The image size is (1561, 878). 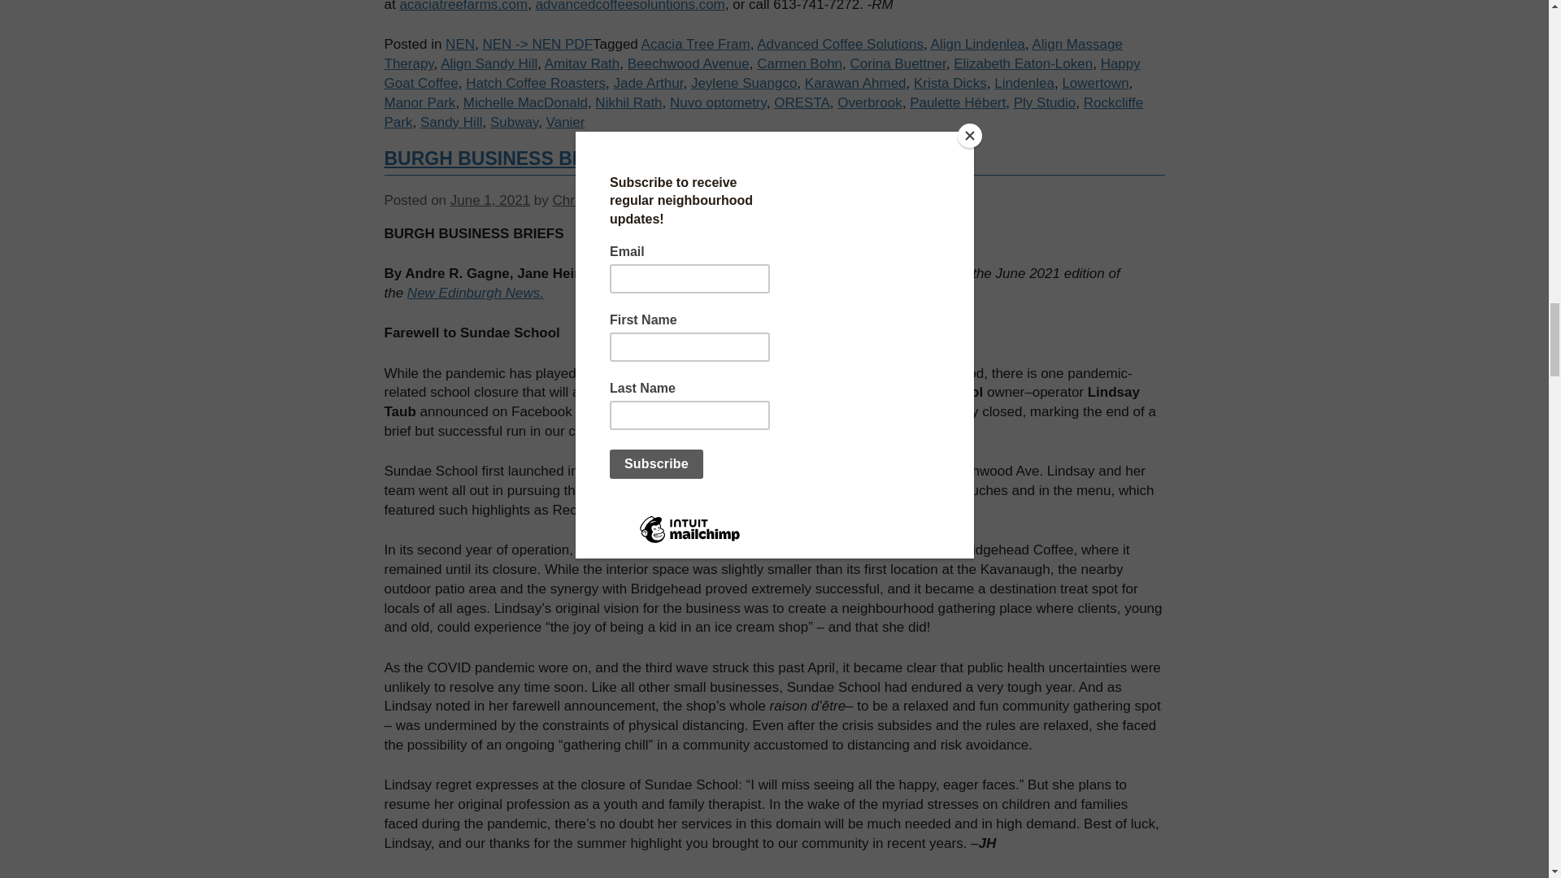 I want to click on Krista Dicks, so click(x=950, y=83).